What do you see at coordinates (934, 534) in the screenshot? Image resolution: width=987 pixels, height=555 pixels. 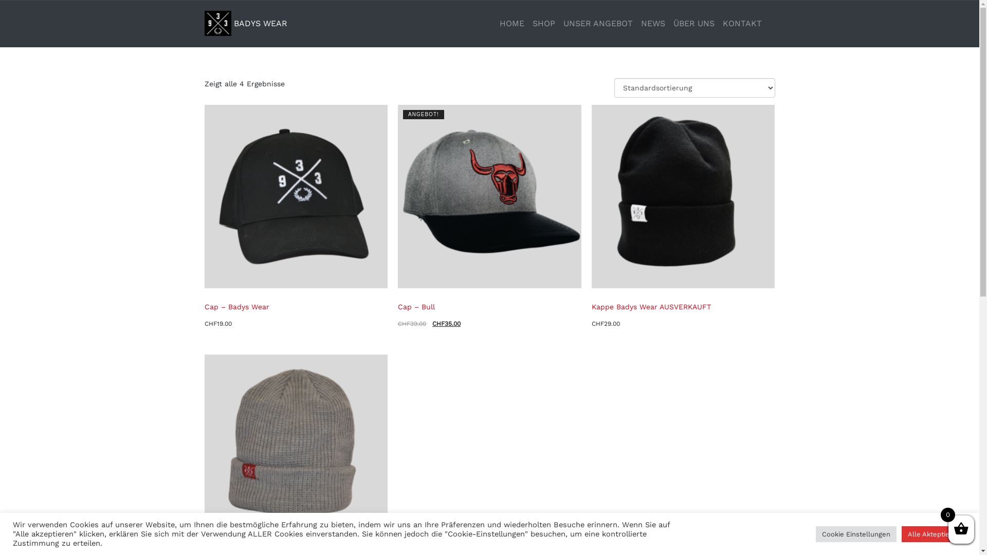 I see `Alle Akteptieren` at bounding box center [934, 534].